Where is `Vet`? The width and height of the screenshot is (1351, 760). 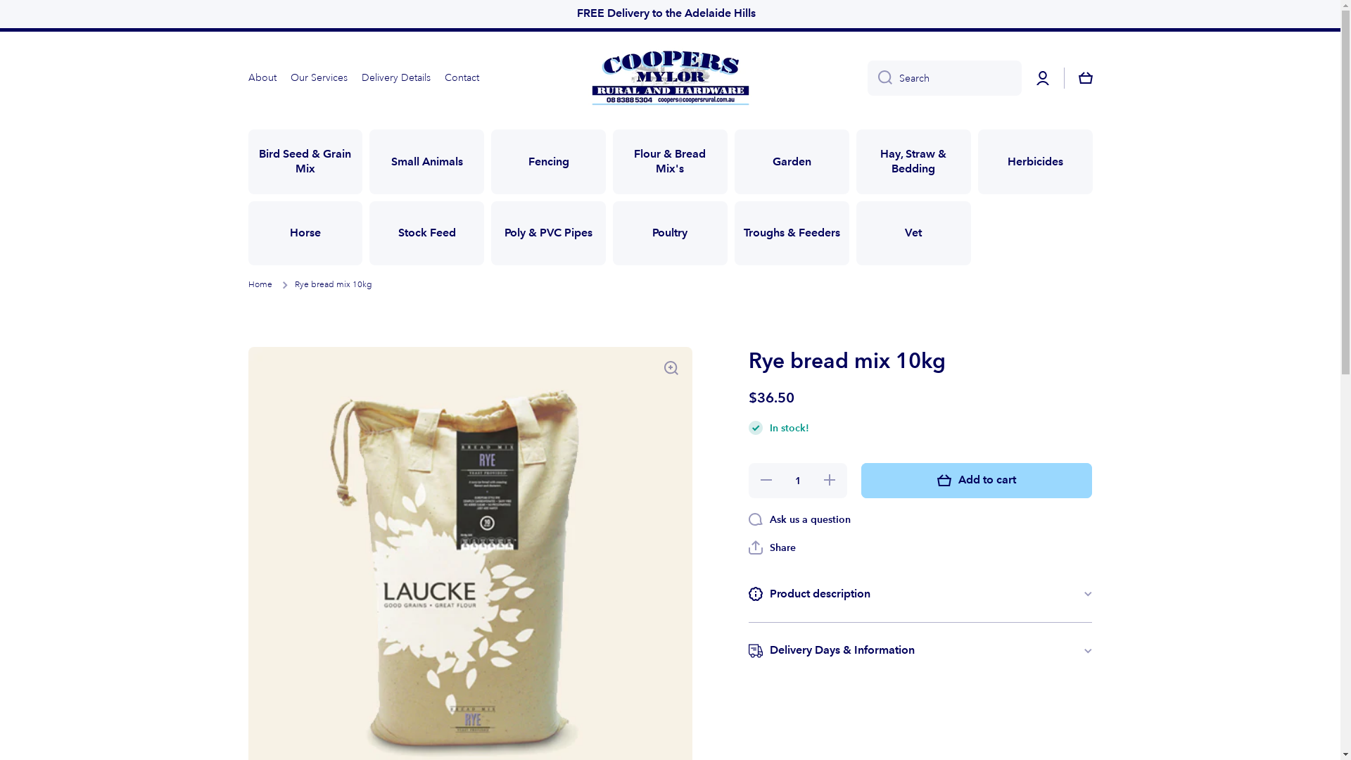
Vet is located at coordinates (913, 234).